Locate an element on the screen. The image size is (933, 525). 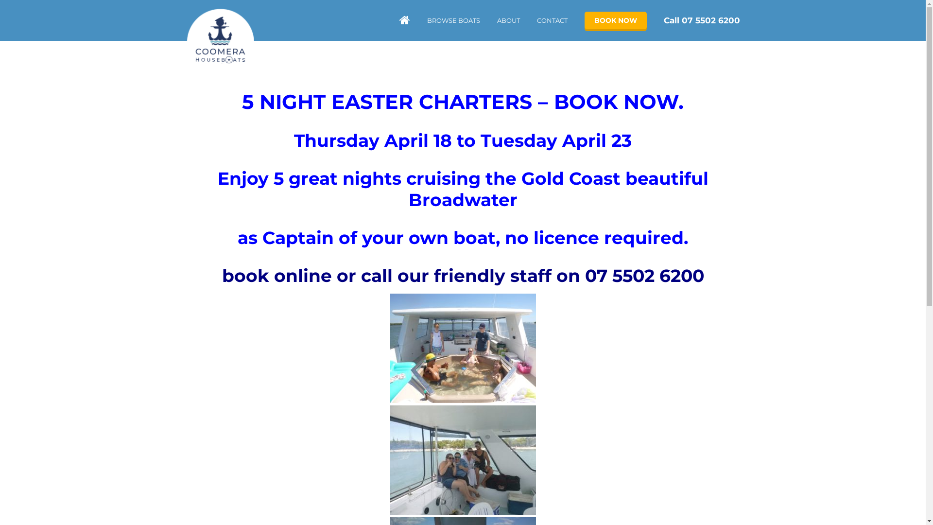
Home is located at coordinates (220, 41).